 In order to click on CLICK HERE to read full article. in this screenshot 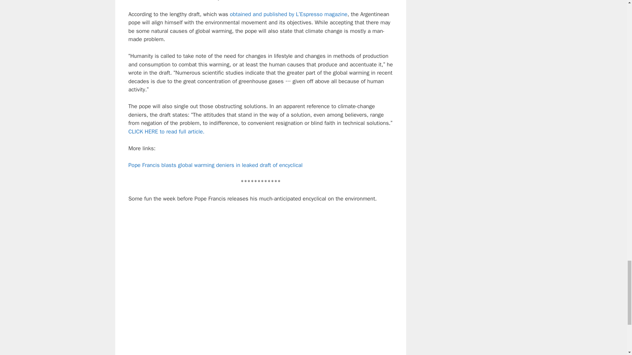, I will do `click(166, 131)`.